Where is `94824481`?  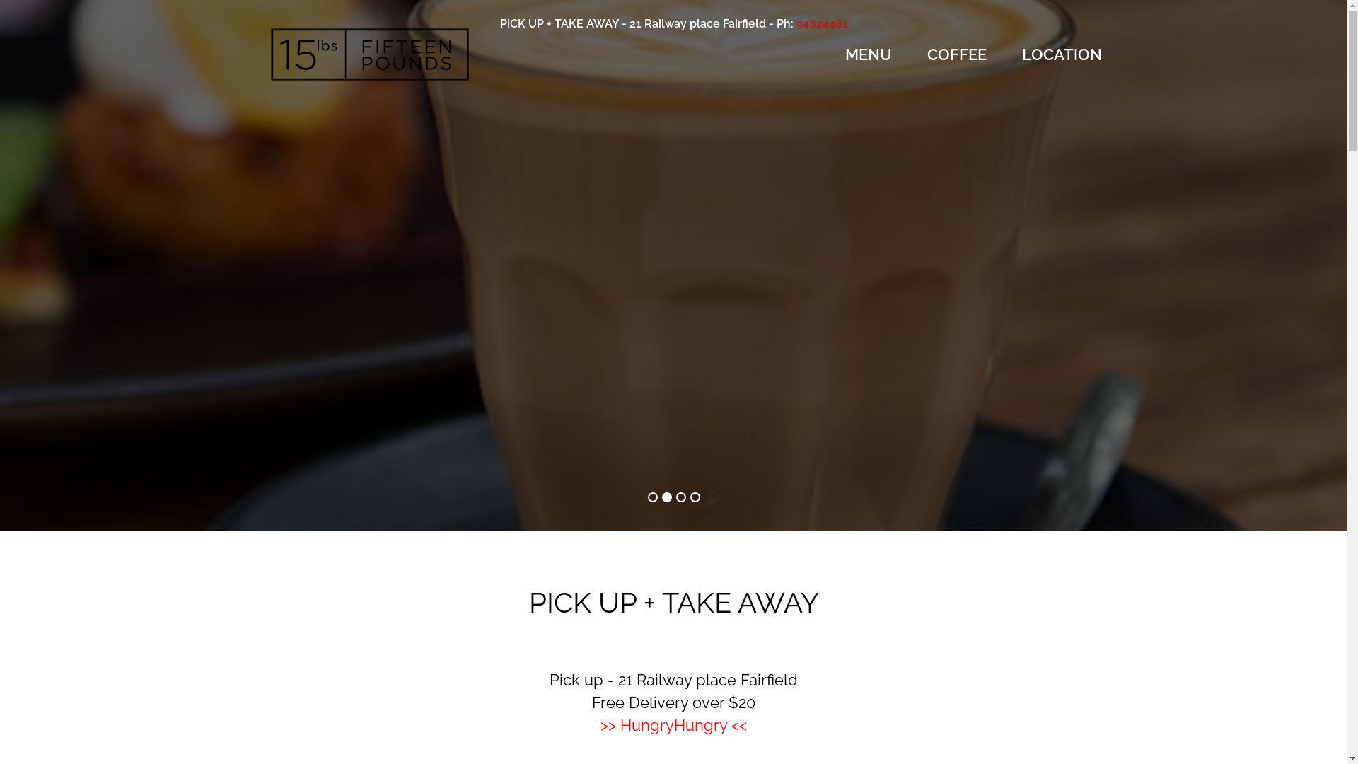
94824481 is located at coordinates (538, 137).